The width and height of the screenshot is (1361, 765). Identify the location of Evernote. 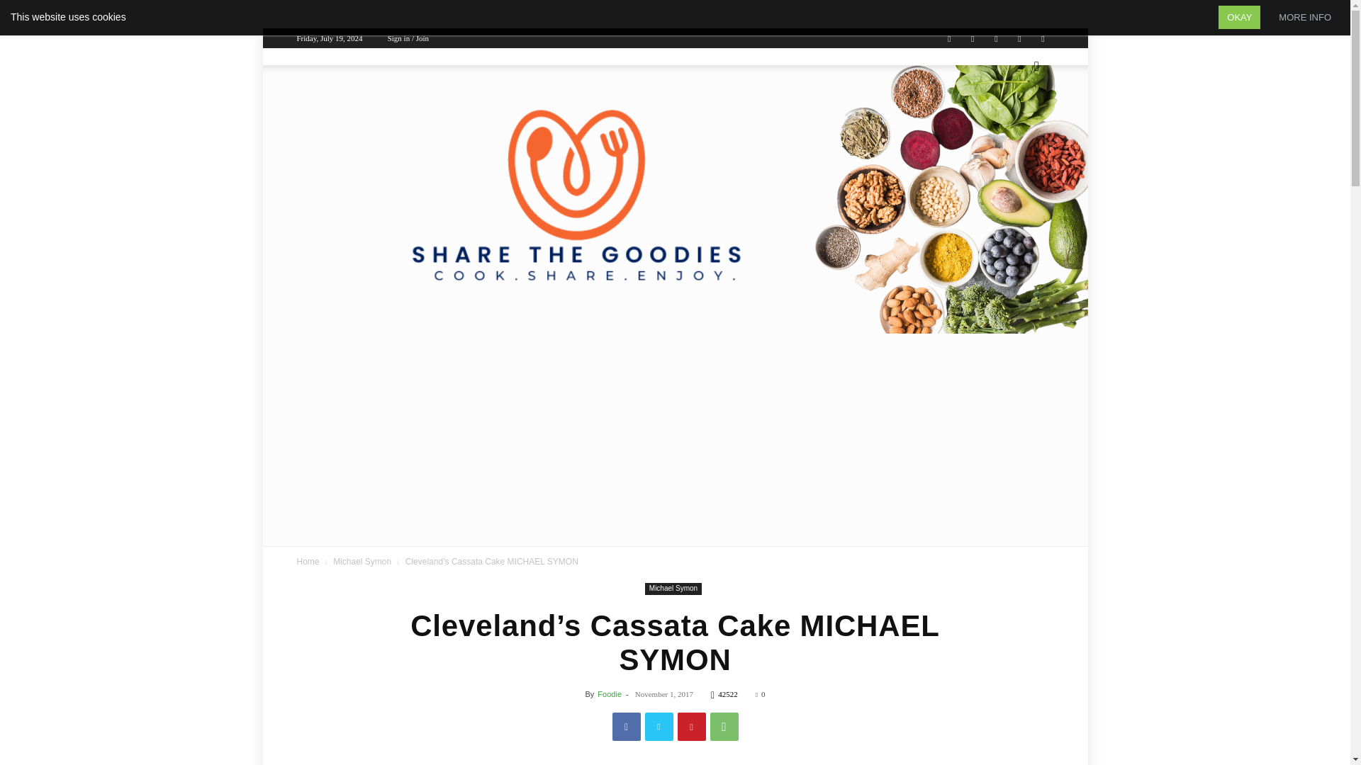
(948, 38).